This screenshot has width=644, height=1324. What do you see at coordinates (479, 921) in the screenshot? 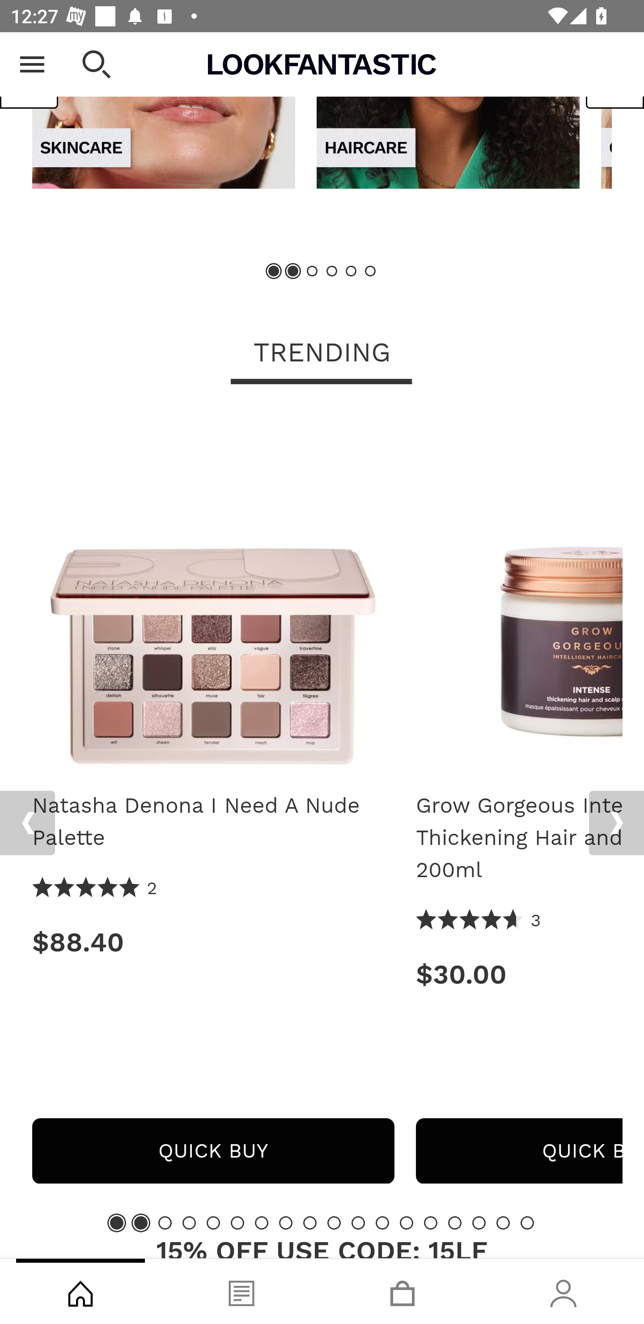
I see `4.67 Stars 3 Reviews` at bounding box center [479, 921].